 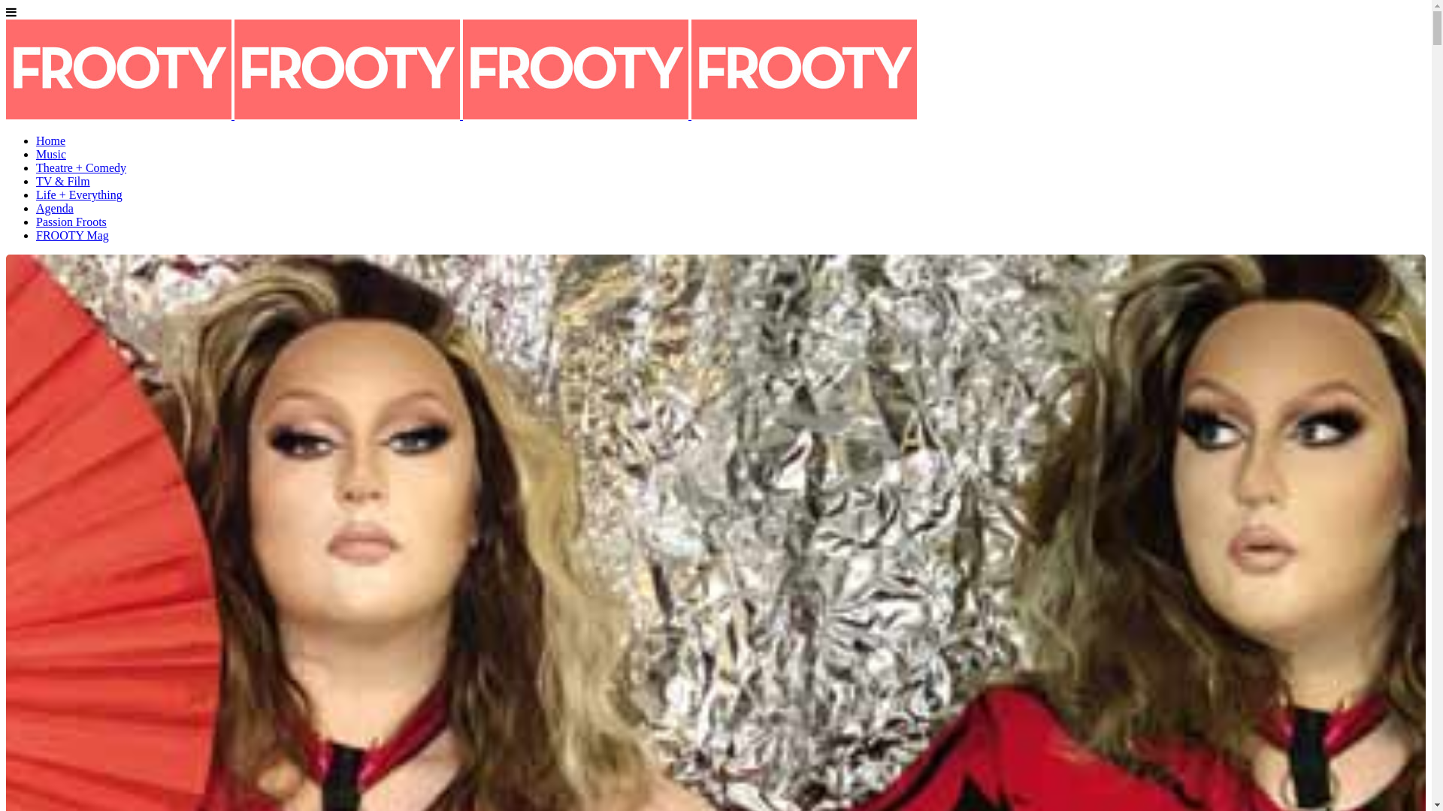 What do you see at coordinates (51, 155) in the screenshot?
I see `Music` at bounding box center [51, 155].